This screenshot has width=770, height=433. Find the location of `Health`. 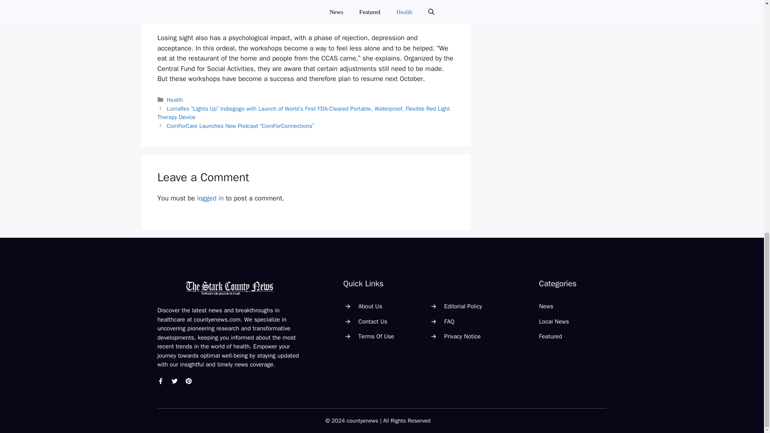

Health is located at coordinates (175, 99).